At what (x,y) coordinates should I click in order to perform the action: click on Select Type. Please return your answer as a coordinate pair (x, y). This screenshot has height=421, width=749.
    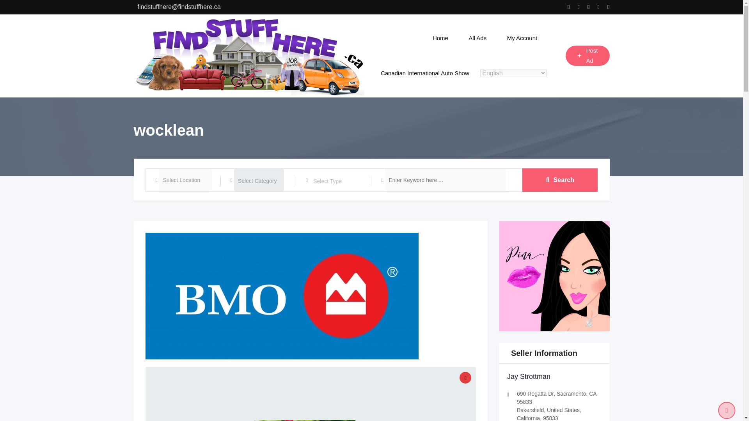
    Looking at the image, I should click on (338, 181).